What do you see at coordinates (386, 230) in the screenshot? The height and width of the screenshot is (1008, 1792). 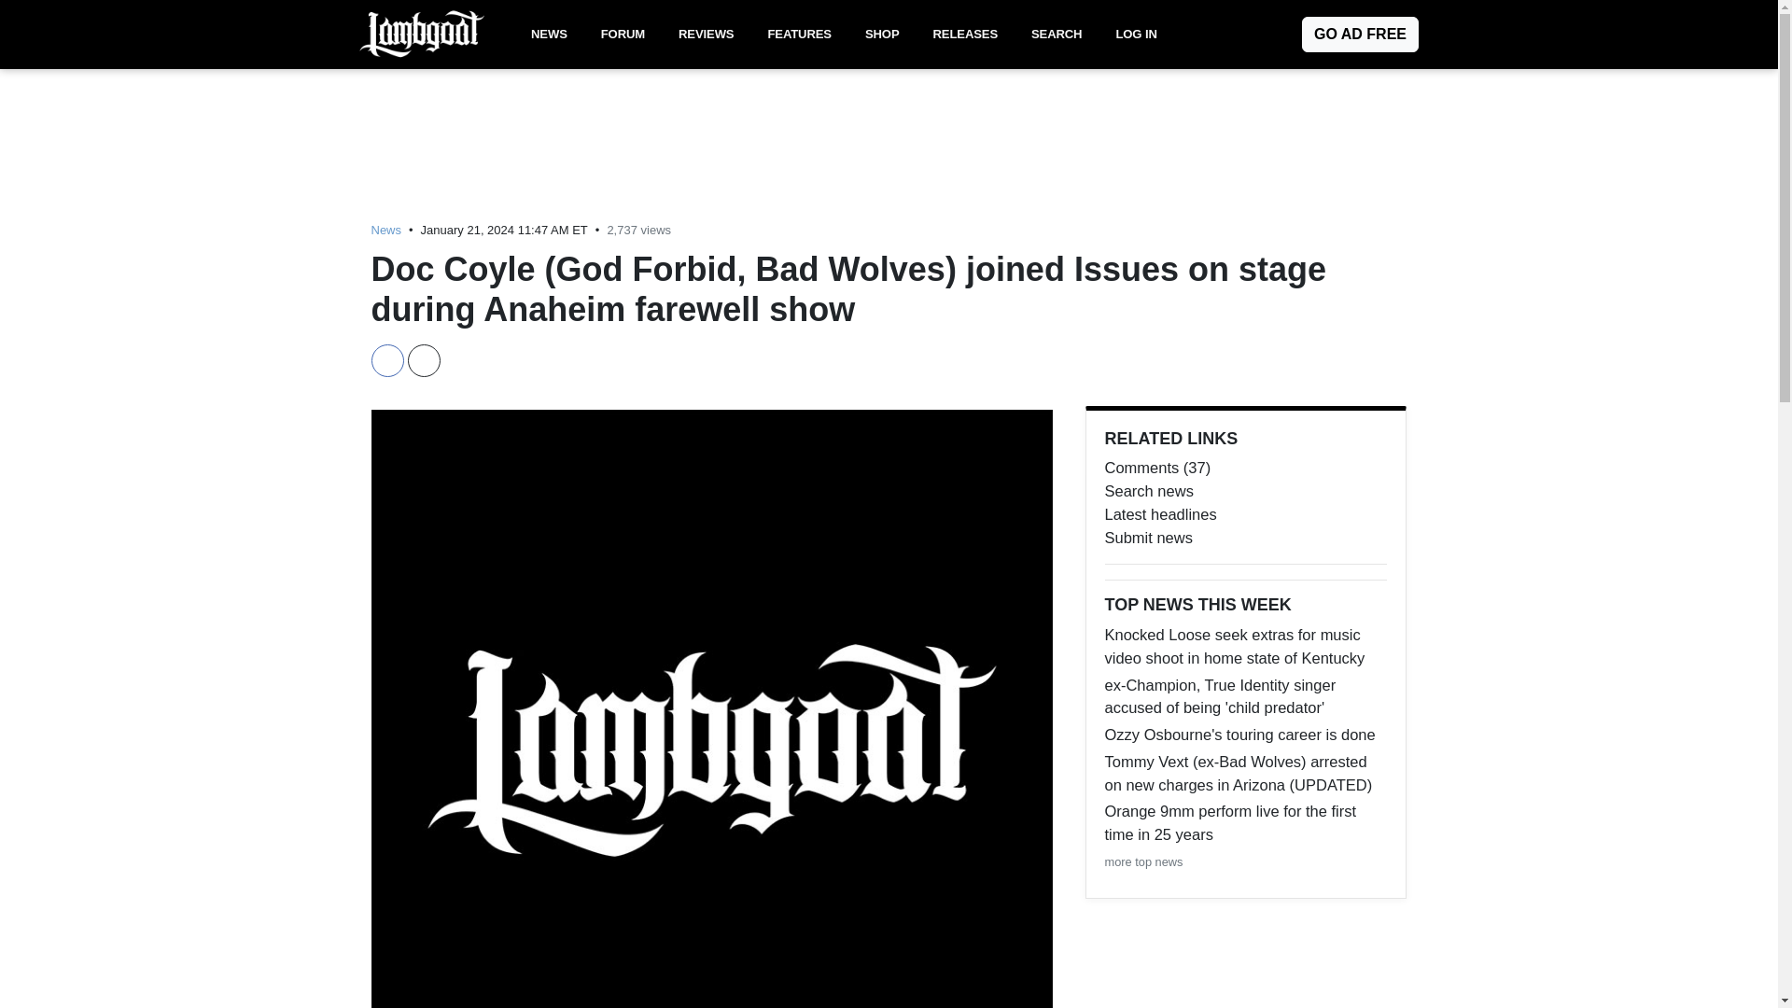 I see `News` at bounding box center [386, 230].